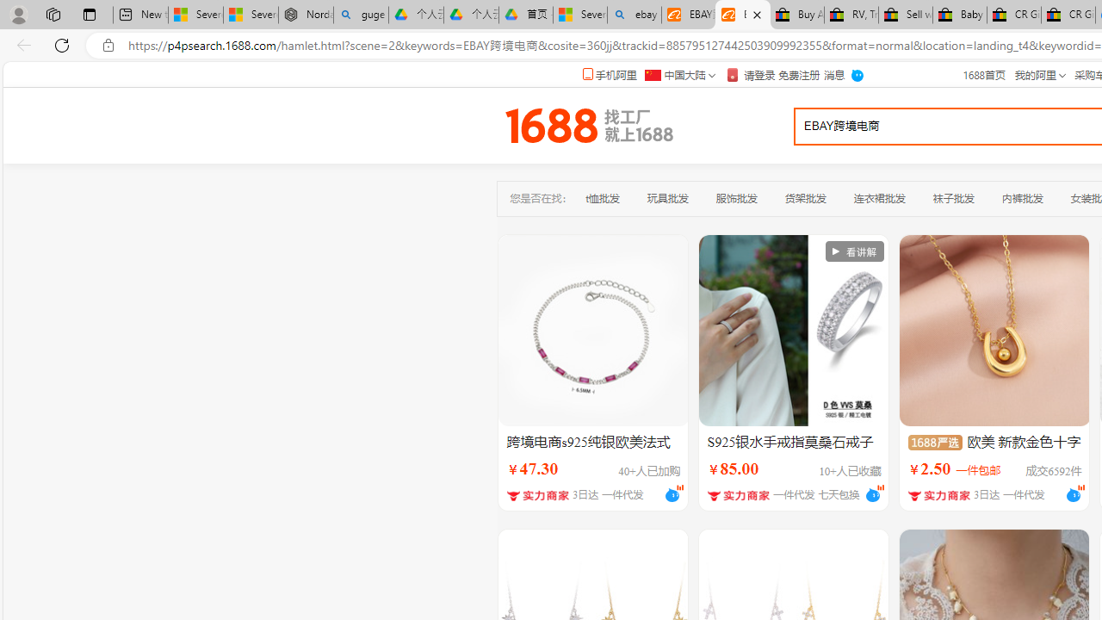 This screenshot has height=620, width=1102. What do you see at coordinates (1080, 487) in the screenshot?
I see `Class: on-line` at bounding box center [1080, 487].